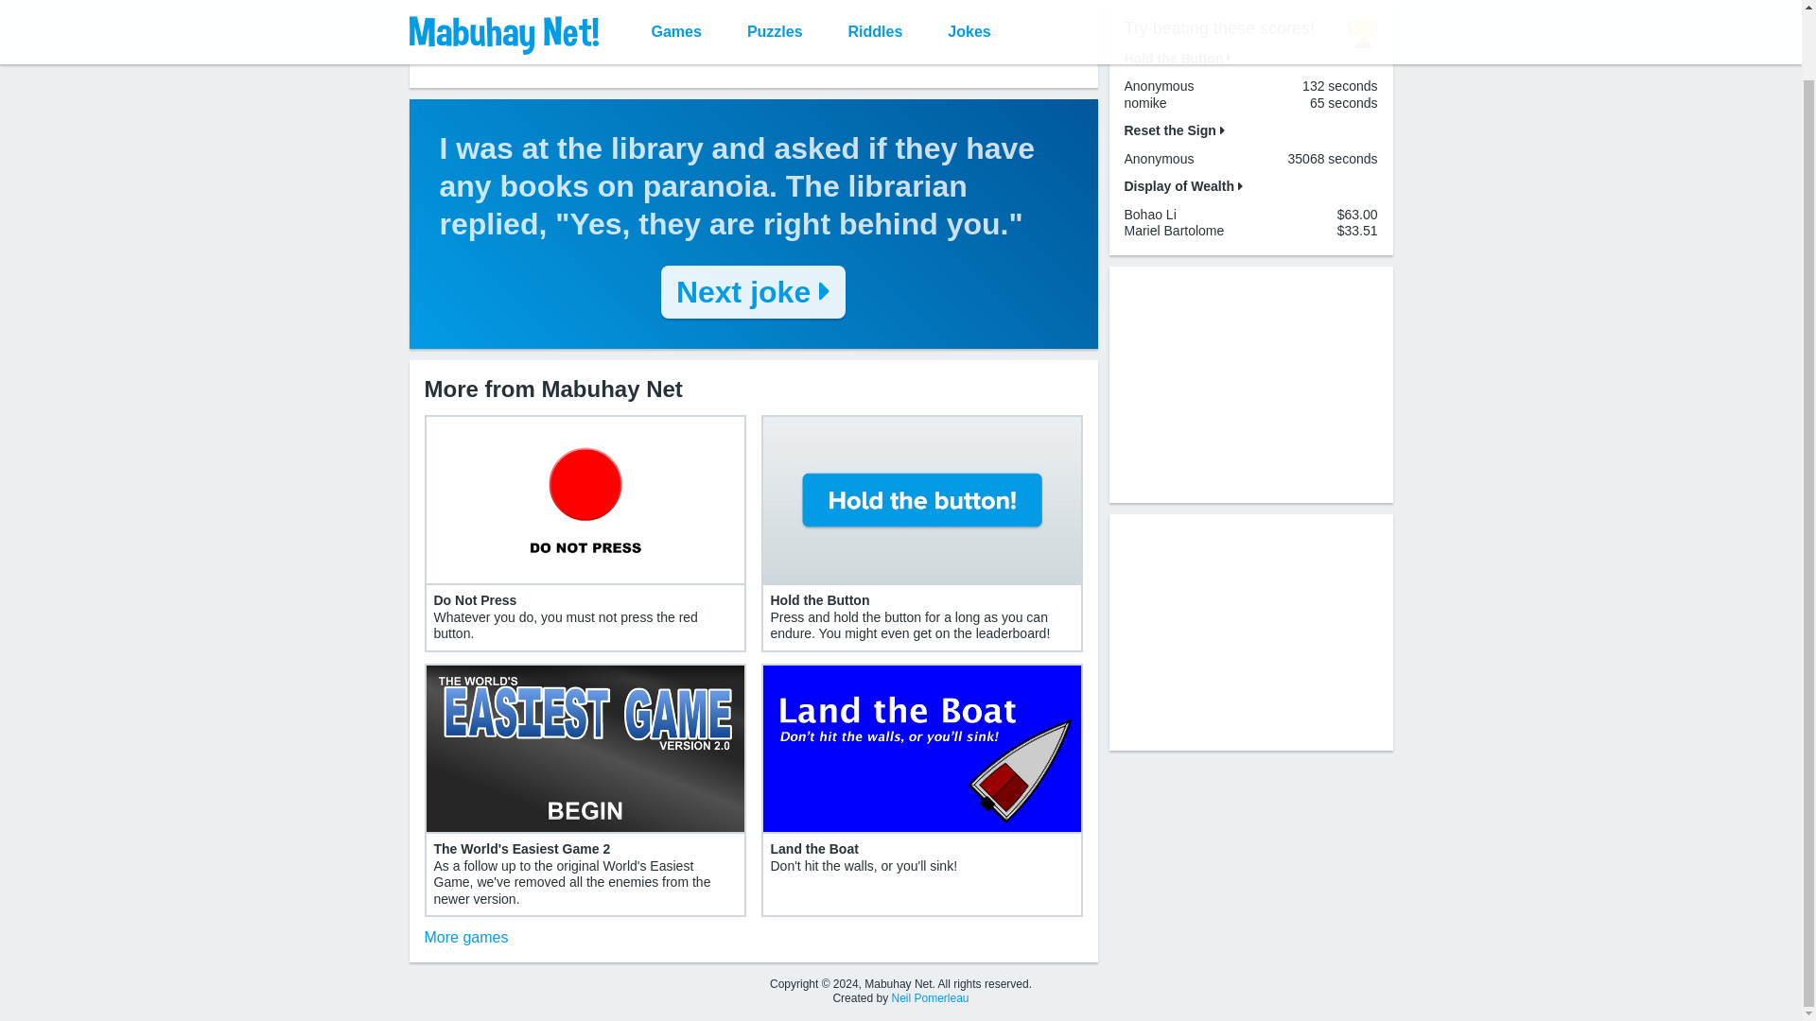 Image resolution: width=1816 pixels, height=1021 pixels. What do you see at coordinates (753, 45) in the screenshot?
I see `Advertisement` at bounding box center [753, 45].